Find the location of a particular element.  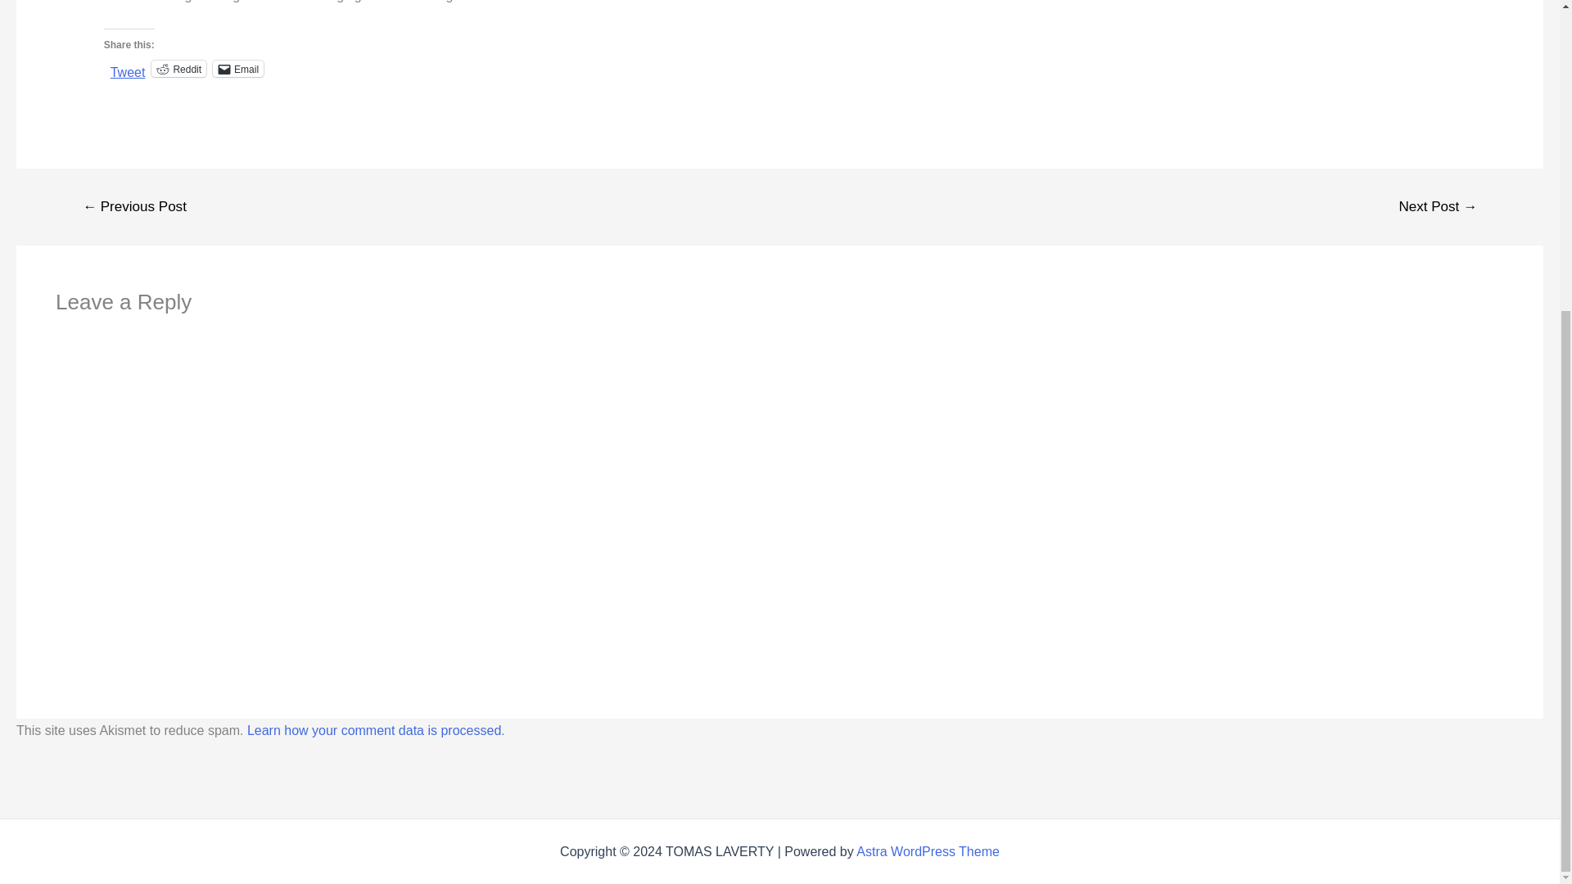

Tweet is located at coordinates (128, 67).